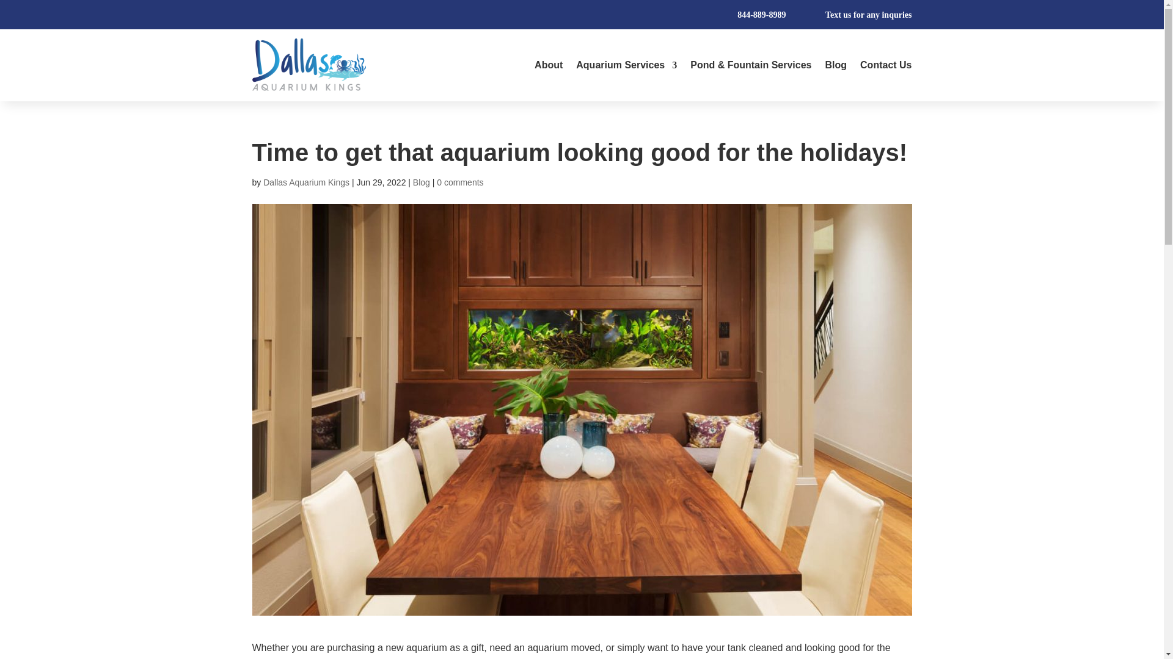 Image resolution: width=1173 pixels, height=659 pixels. I want to click on Aquarium Services, so click(626, 65).